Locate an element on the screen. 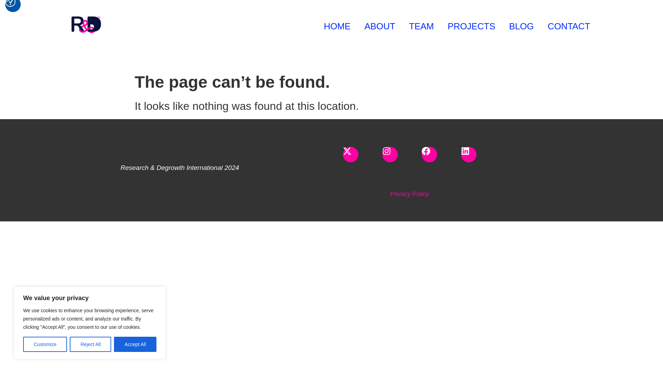 The image size is (663, 373). HOME is located at coordinates (337, 26).